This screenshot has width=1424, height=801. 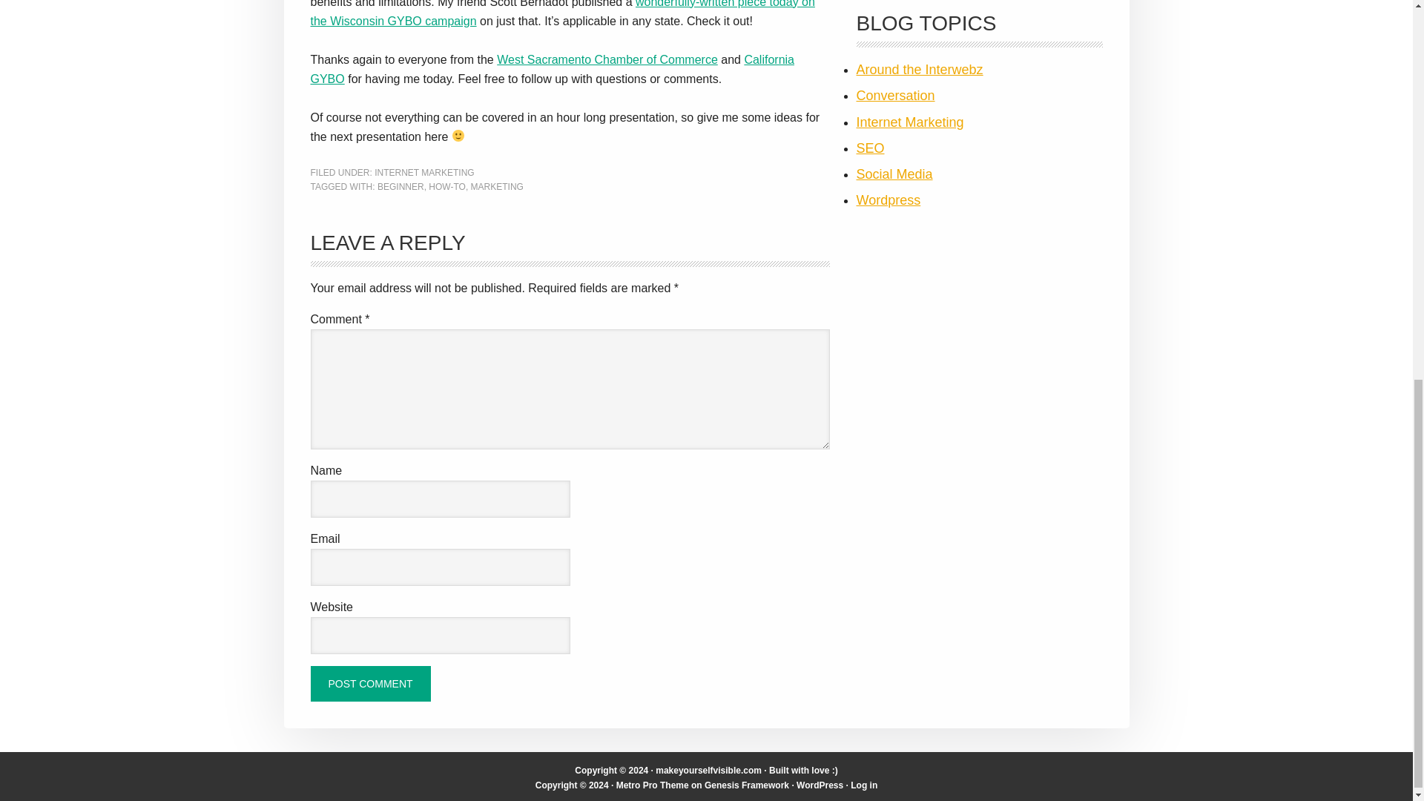 What do you see at coordinates (369, 684) in the screenshot?
I see `Post Comment` at bounding box center [369, 684].